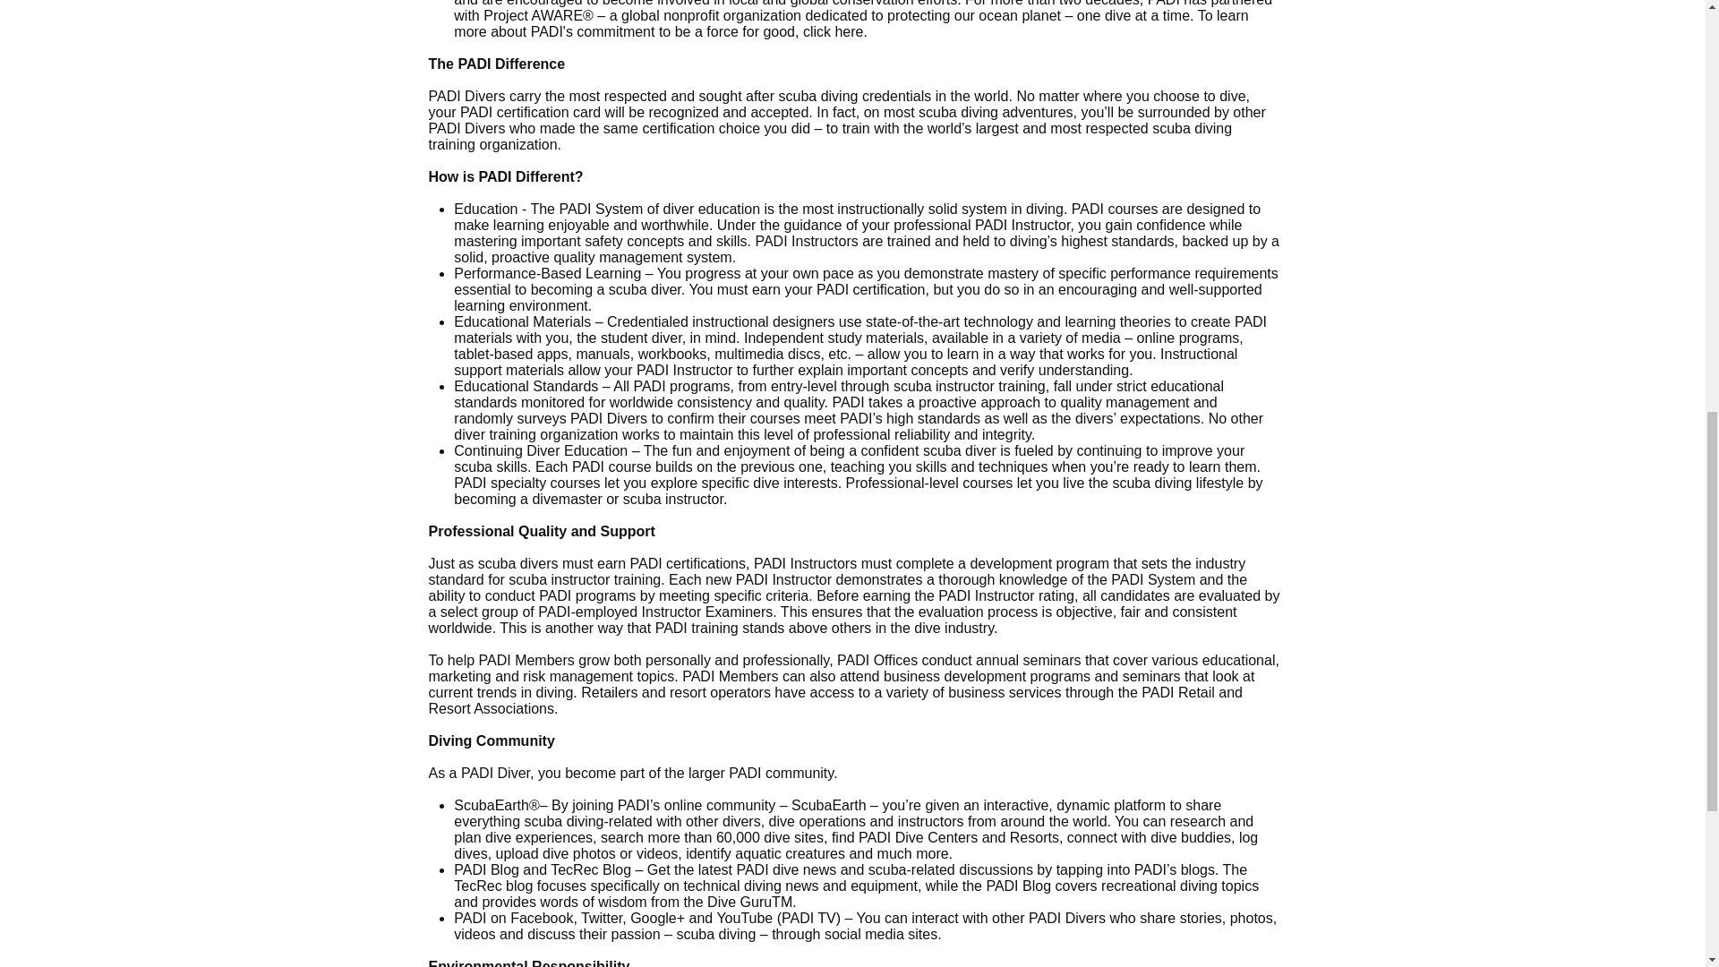 The image size is (1719, 967). I want to click on PADI Blog, so click(485, 869).